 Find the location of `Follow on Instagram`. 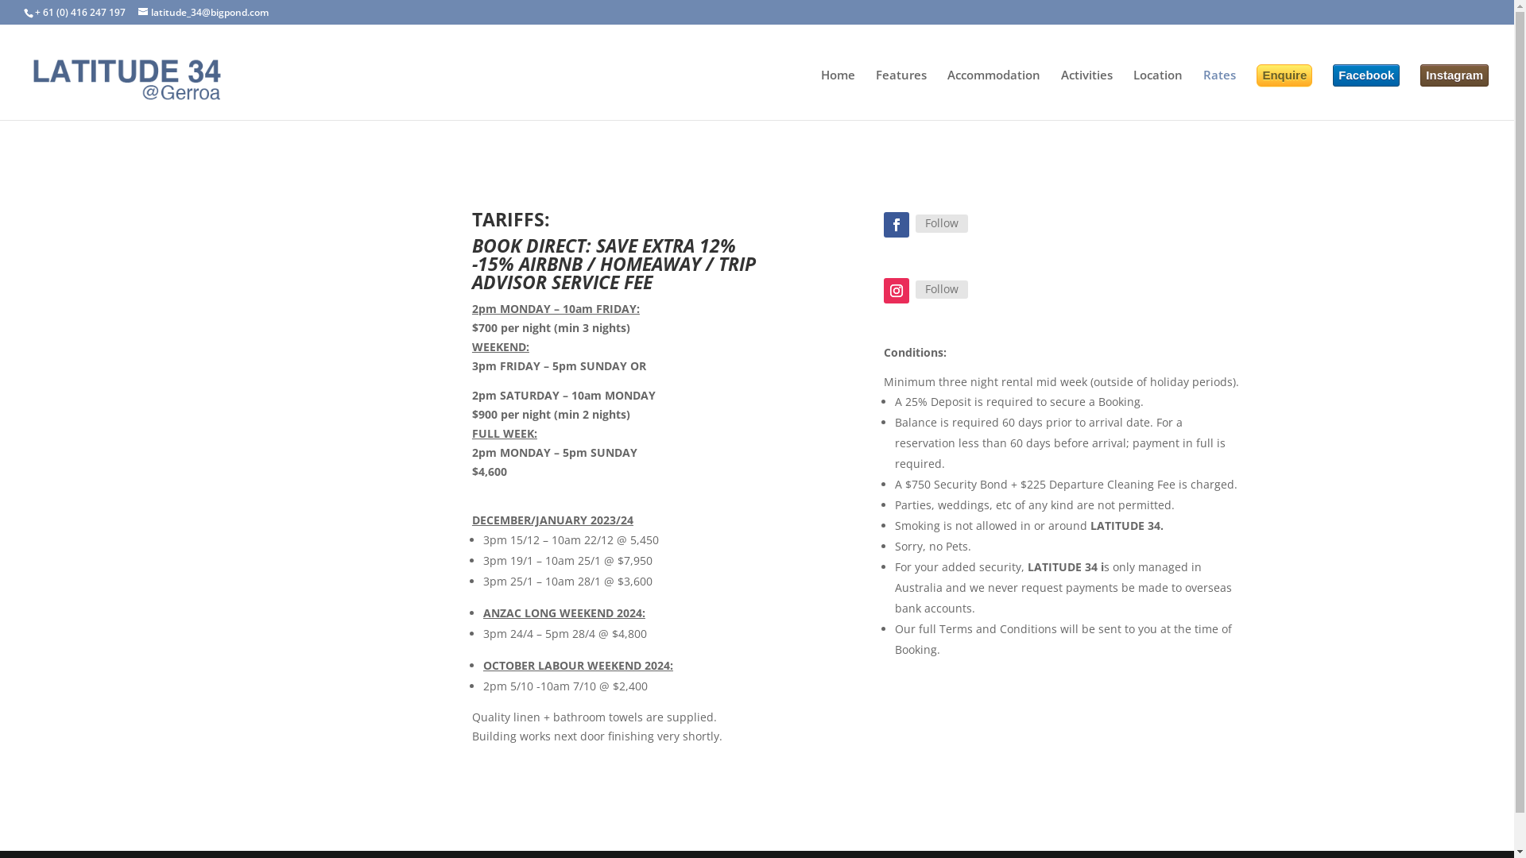

Follow on Instagram is located at coordinates (897, 291).